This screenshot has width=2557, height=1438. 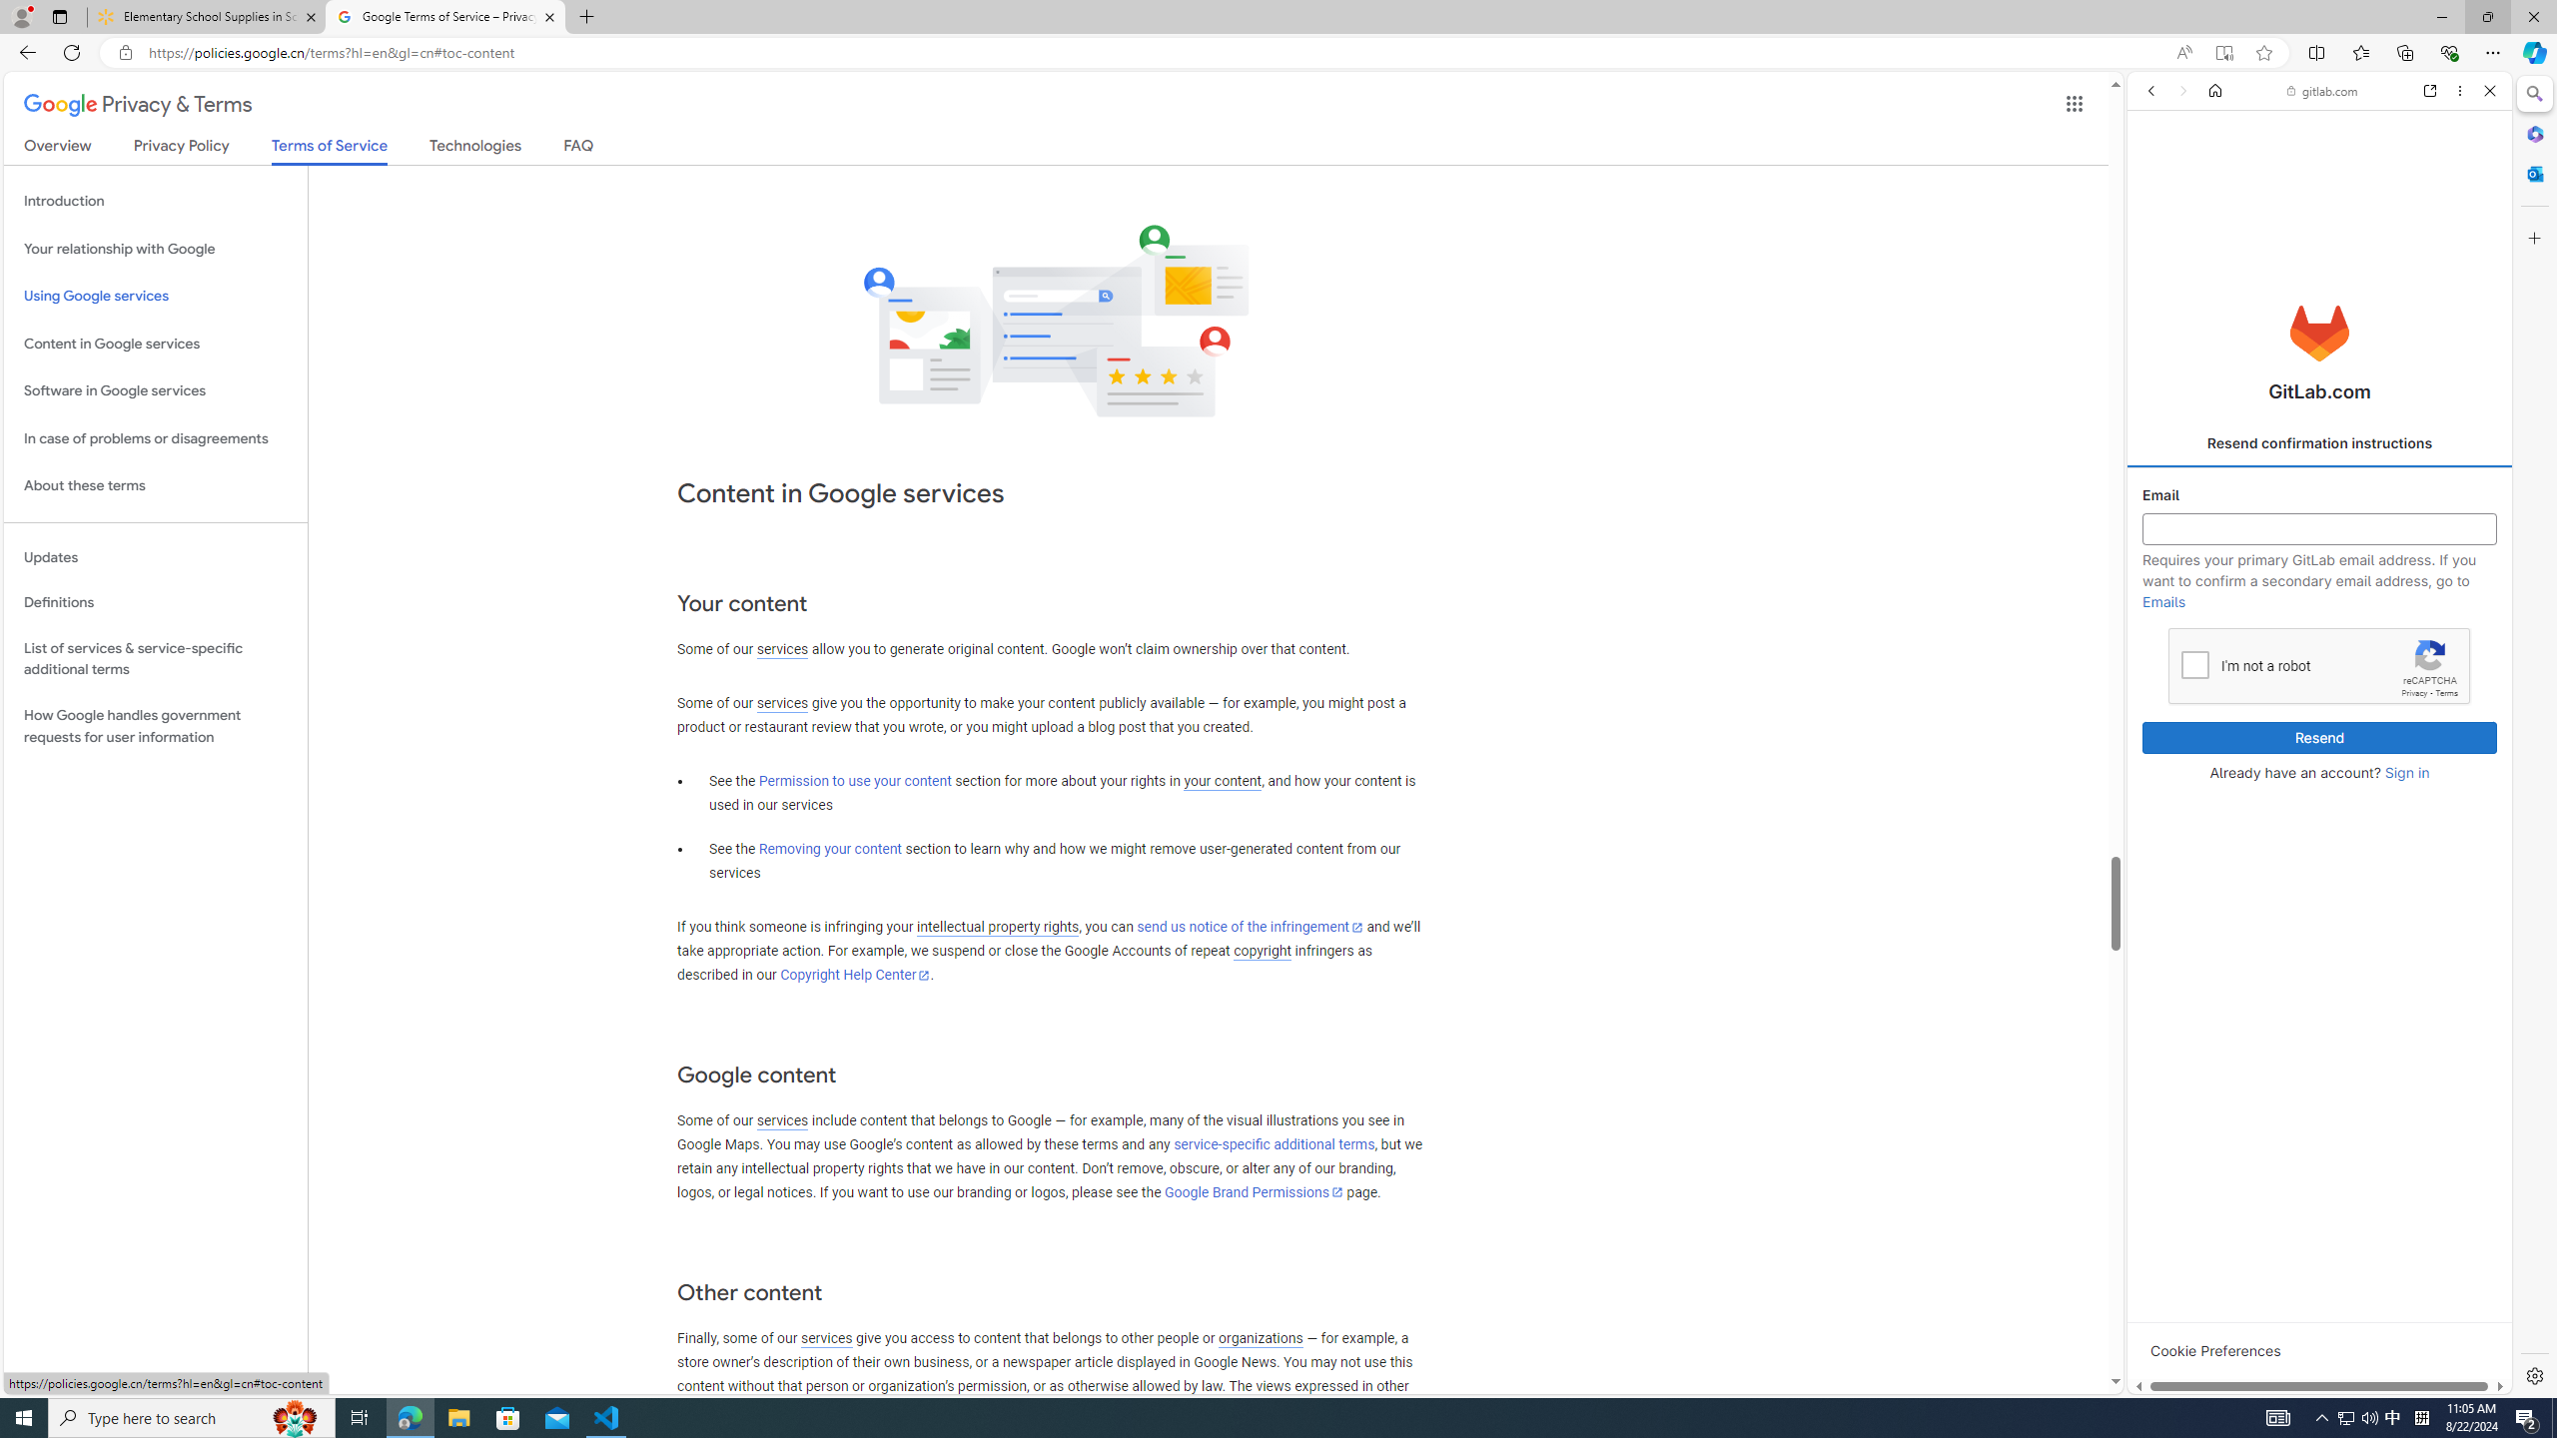 I want to click on Search the web, so click(x=2329, y=138).